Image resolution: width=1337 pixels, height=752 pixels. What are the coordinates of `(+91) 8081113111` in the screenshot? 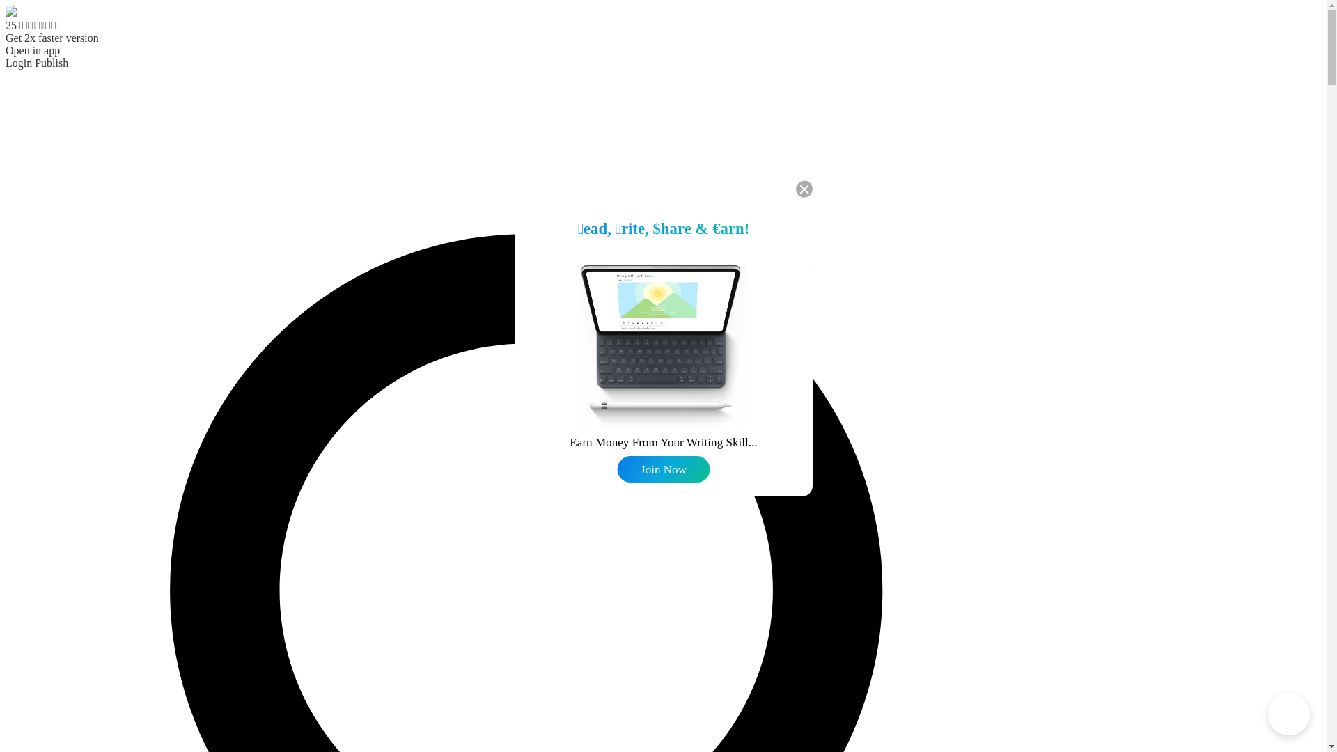 It's located at (611, 475).